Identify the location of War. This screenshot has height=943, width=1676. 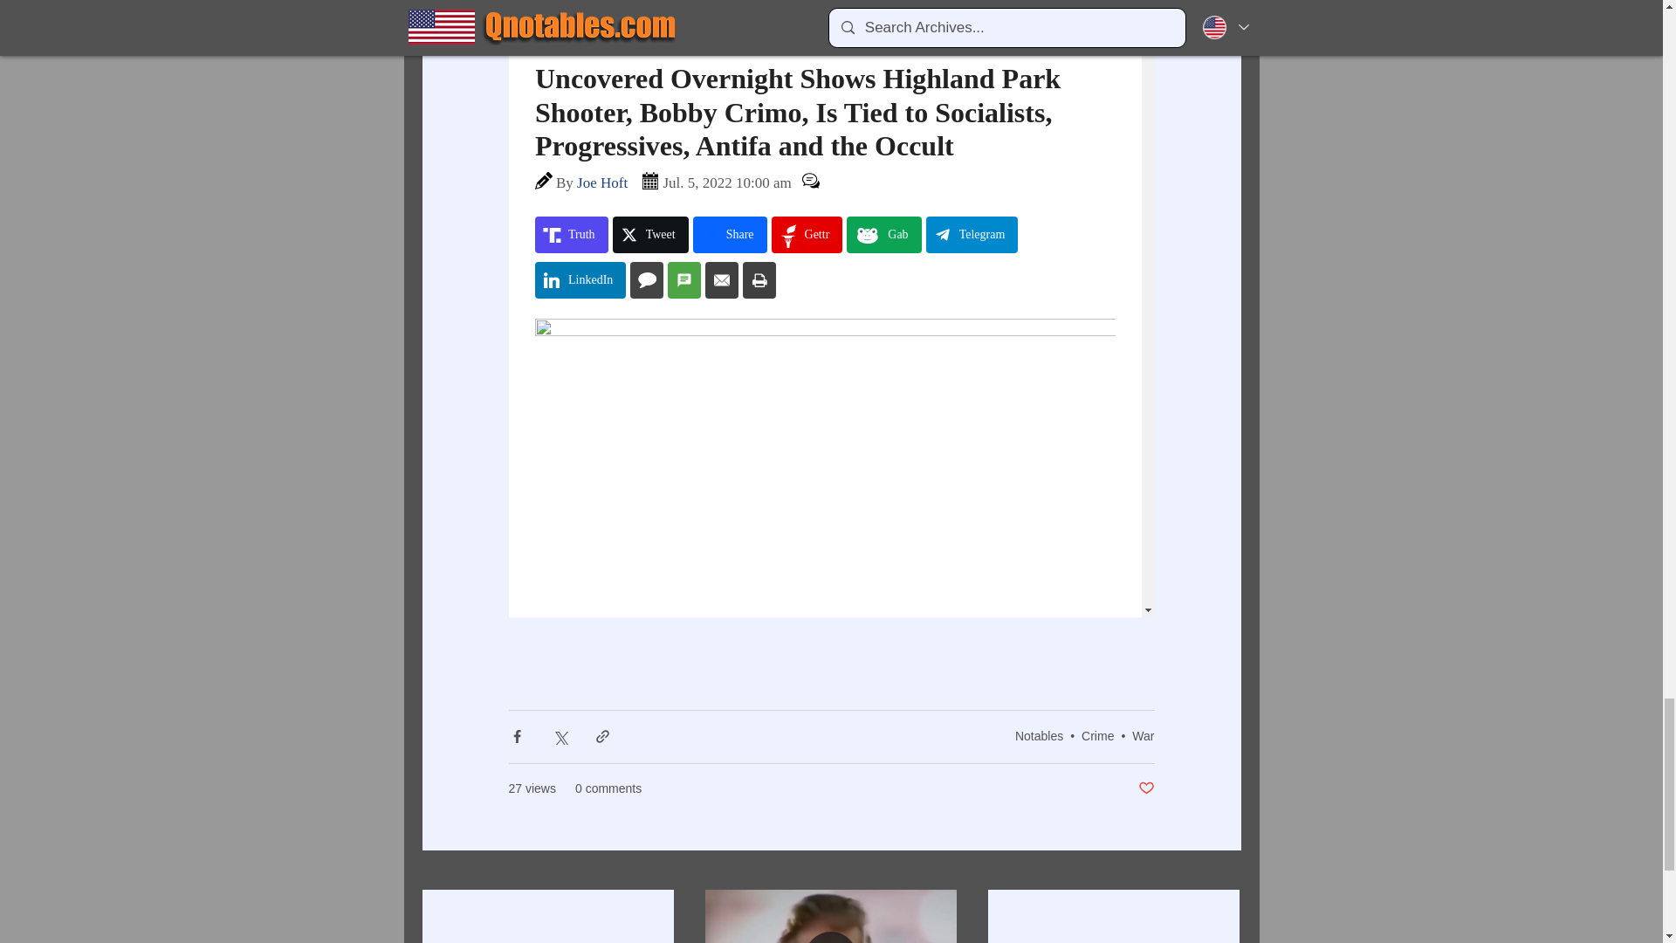
(1144, 735).